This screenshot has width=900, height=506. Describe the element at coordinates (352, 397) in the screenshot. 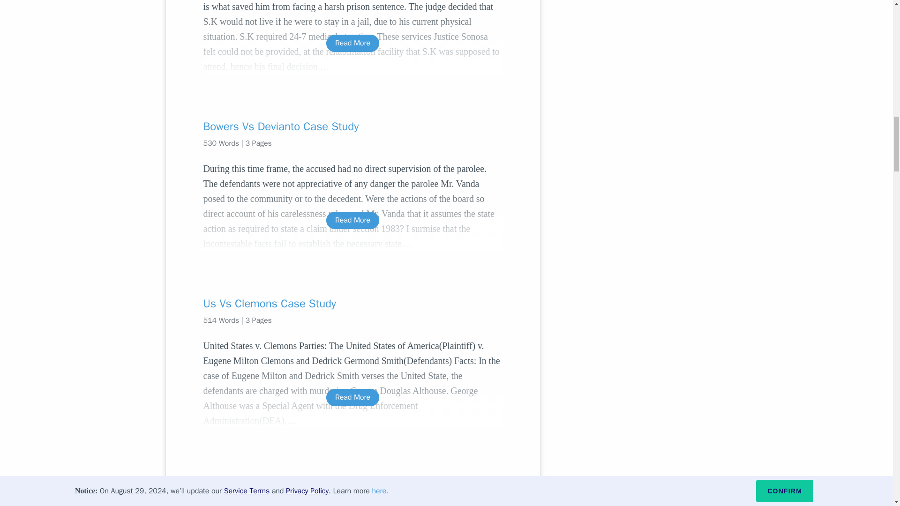

I see `Read More` at that location.